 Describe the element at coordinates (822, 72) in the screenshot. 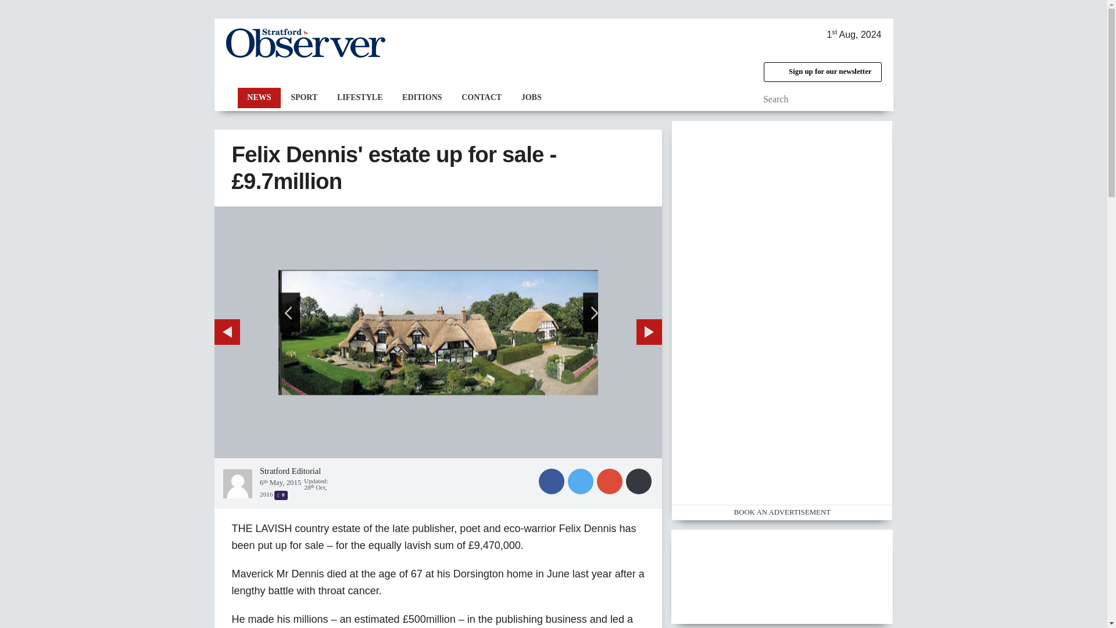

I see `  Sign up for our newsletter` at that location.